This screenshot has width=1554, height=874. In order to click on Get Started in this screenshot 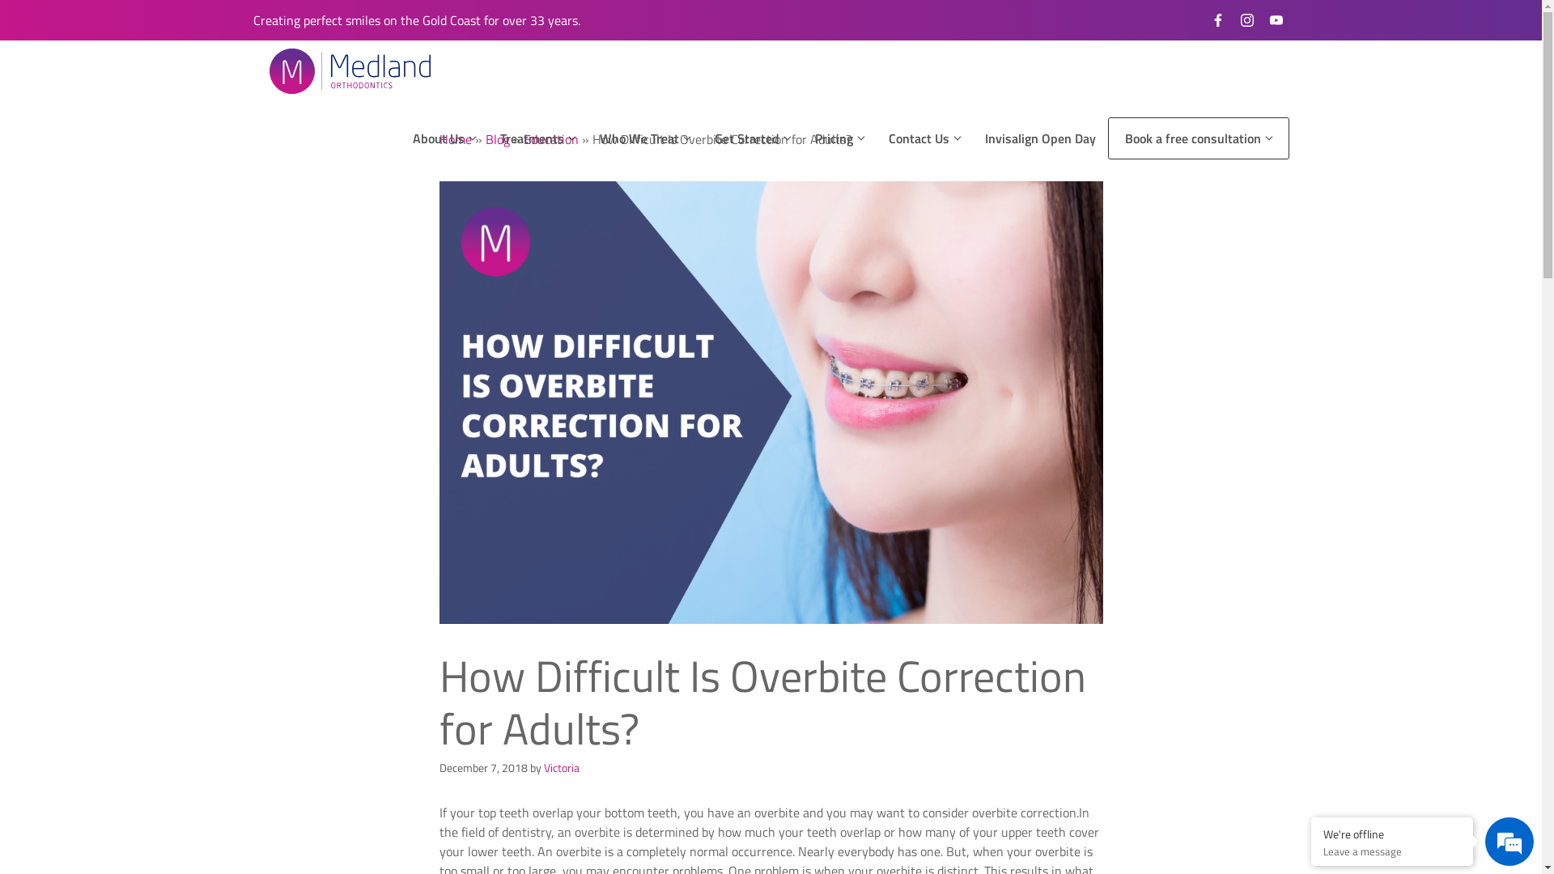, I will do `click(756, 138)`.